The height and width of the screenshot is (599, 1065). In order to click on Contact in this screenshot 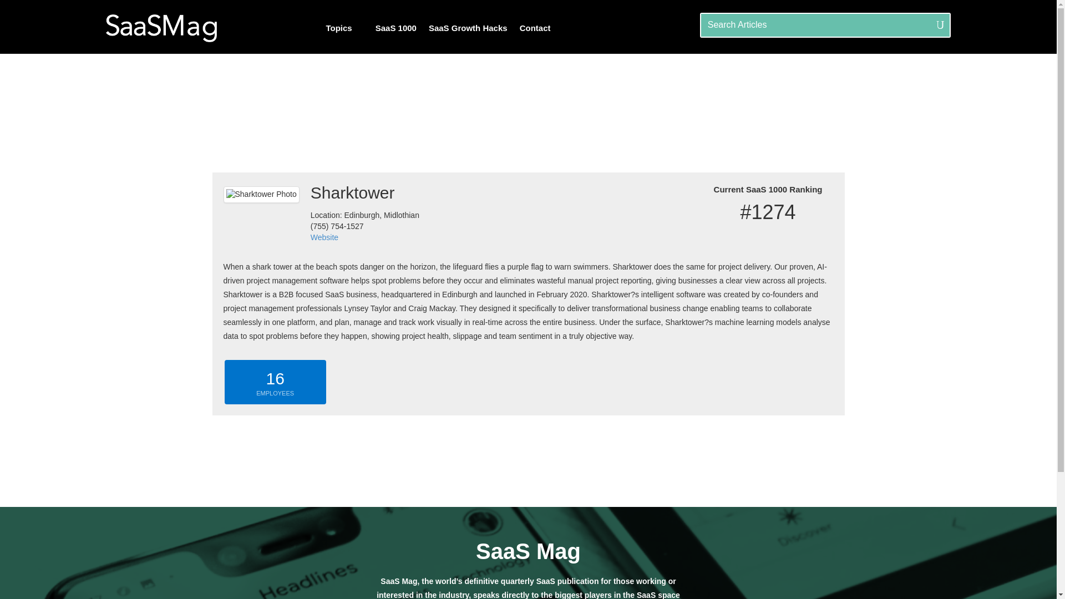, I will do `click(540, 28)`.